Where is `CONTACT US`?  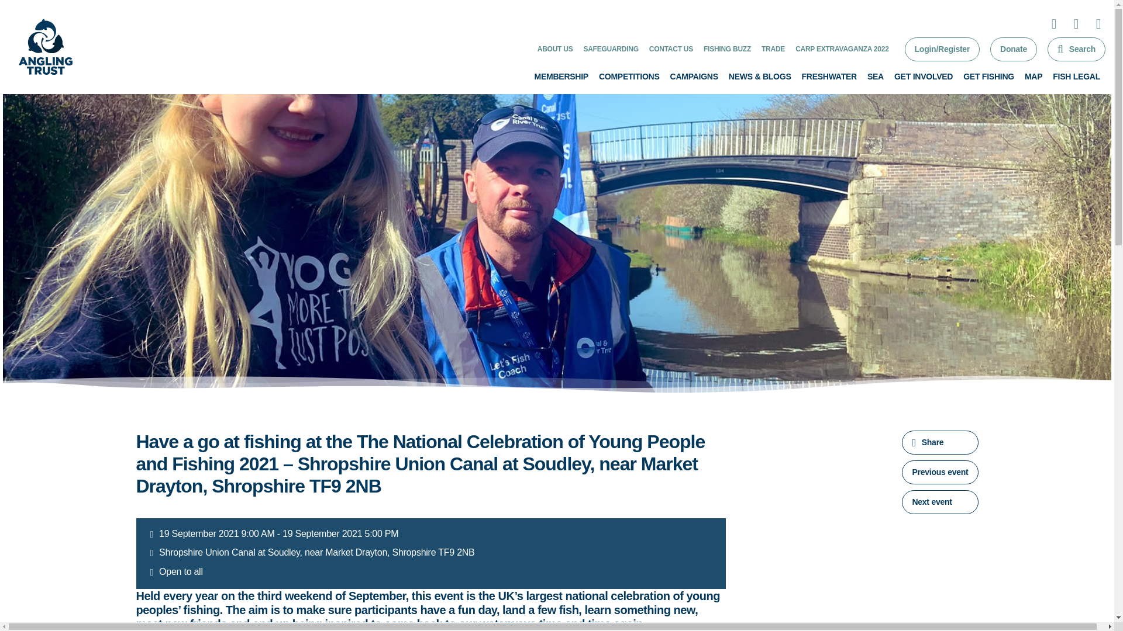 CONTACT US is located at coordinates (670, 48).